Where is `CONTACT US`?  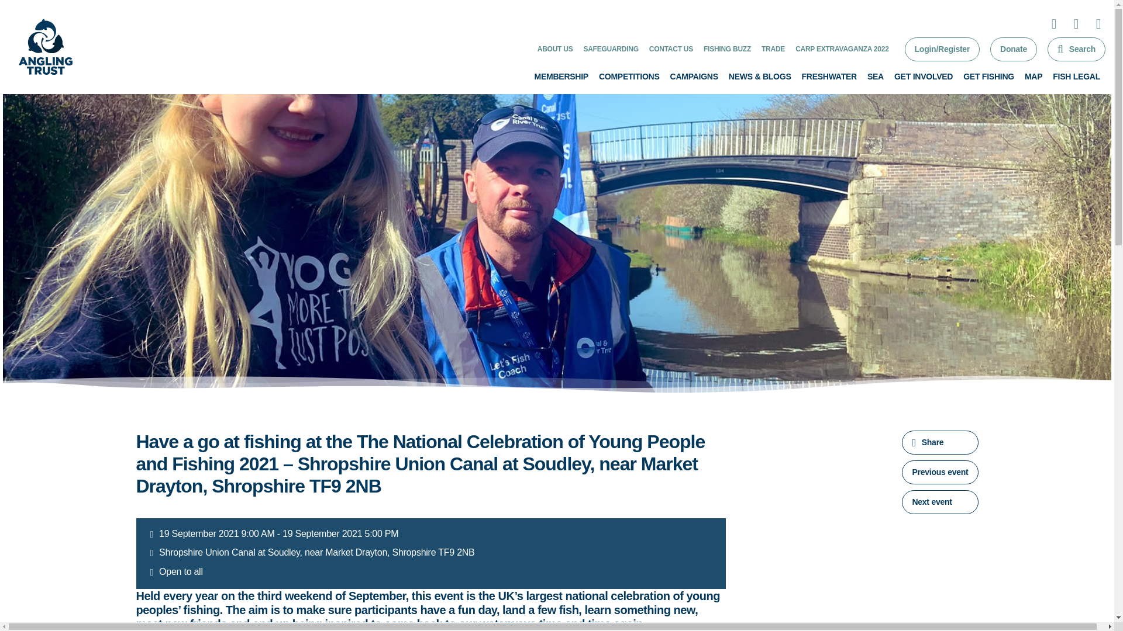 CONTACT US is located at coordinates (670, 48).